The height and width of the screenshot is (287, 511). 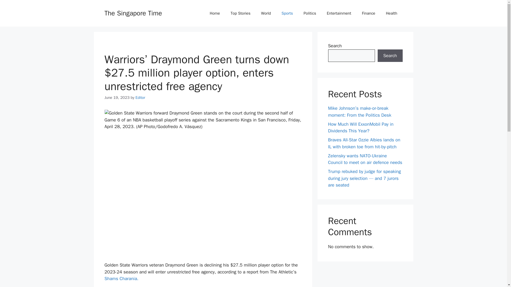 I want to click on How Much Will ExxonMobil Pay in Dividends This Year?, so click(x=361, y=127).